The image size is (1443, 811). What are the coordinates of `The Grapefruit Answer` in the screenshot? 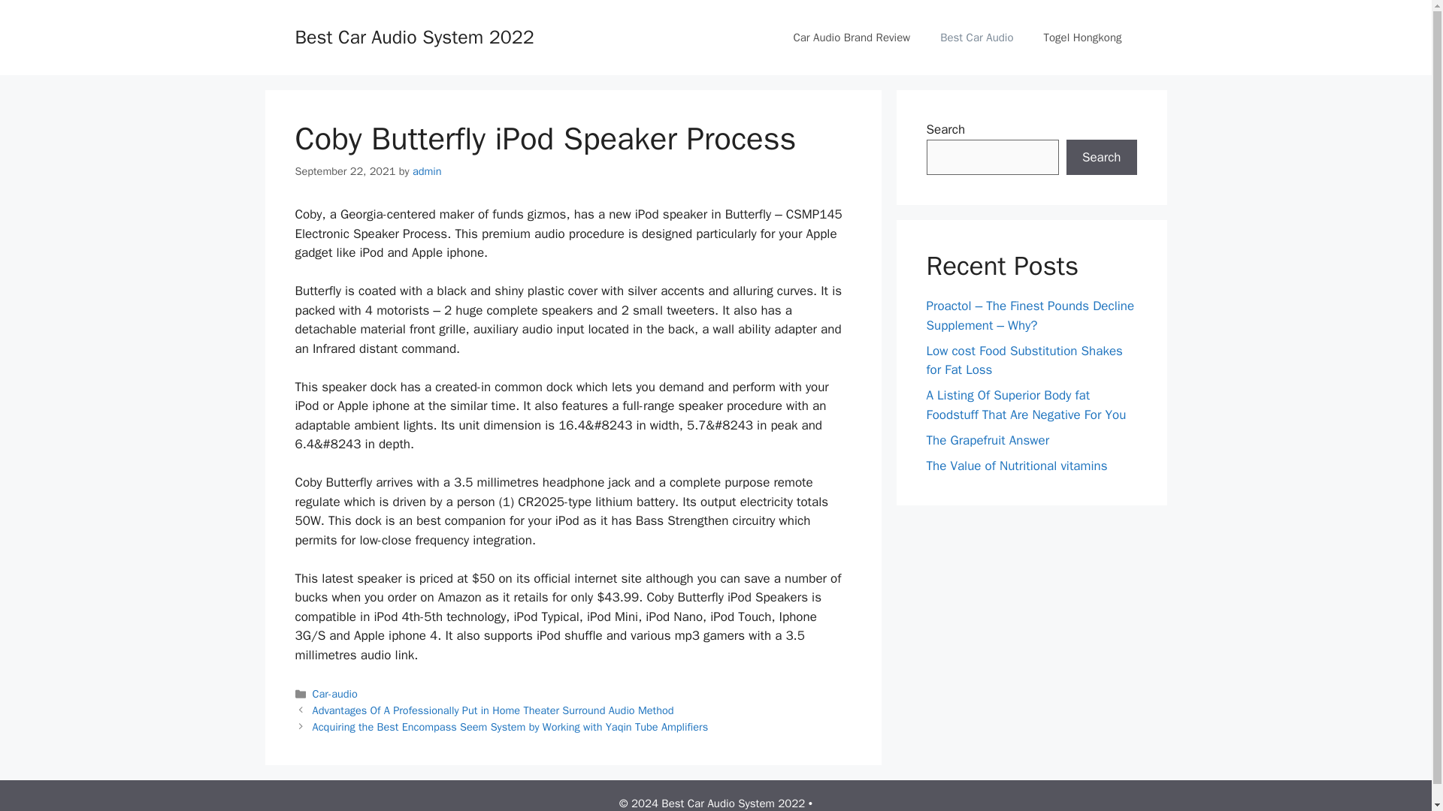 It's located at (988, 440).